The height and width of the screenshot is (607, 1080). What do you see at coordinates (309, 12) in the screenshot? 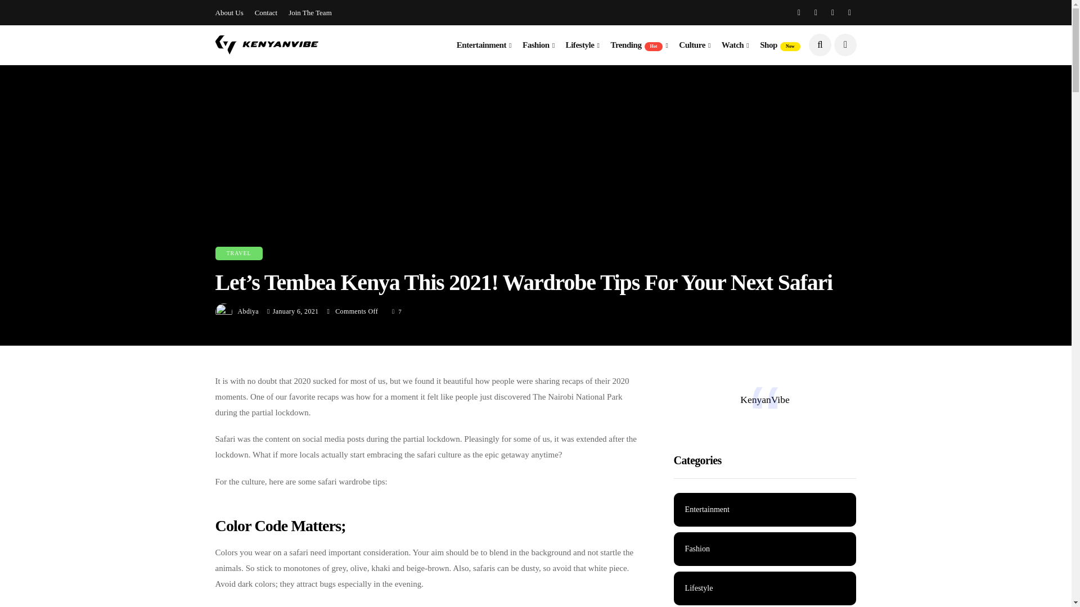
I see `Join The Team` at bounding box center [309, 12].